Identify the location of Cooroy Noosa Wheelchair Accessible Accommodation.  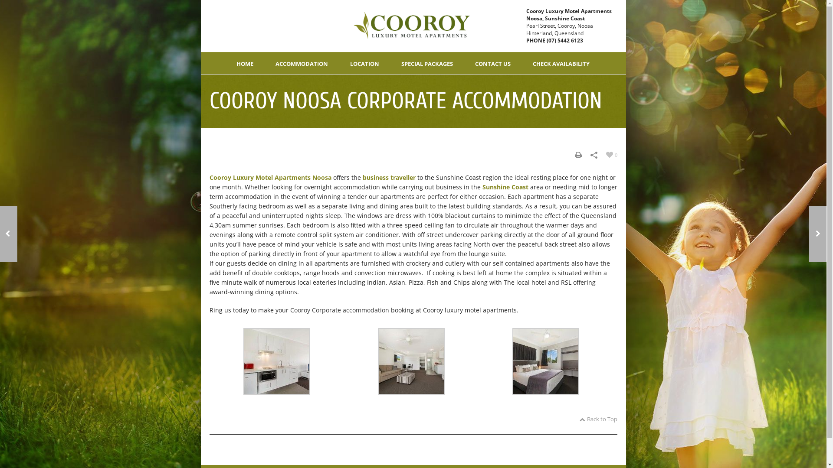
(818, 234).